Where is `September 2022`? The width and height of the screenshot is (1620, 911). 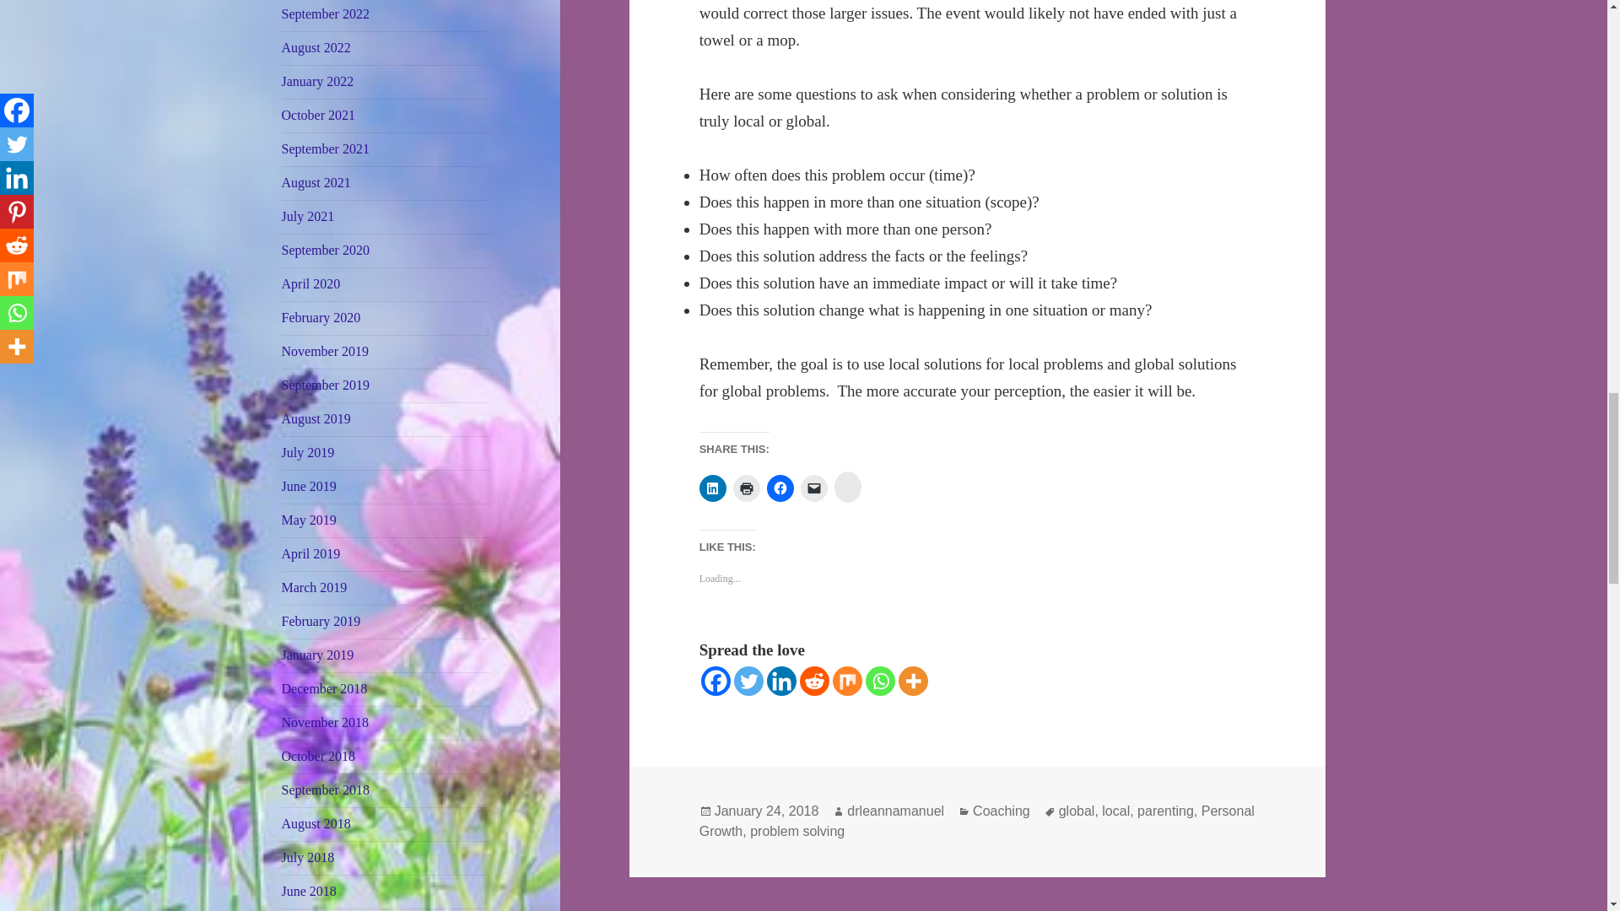 September 2022 is located at coordinates (326, 13).